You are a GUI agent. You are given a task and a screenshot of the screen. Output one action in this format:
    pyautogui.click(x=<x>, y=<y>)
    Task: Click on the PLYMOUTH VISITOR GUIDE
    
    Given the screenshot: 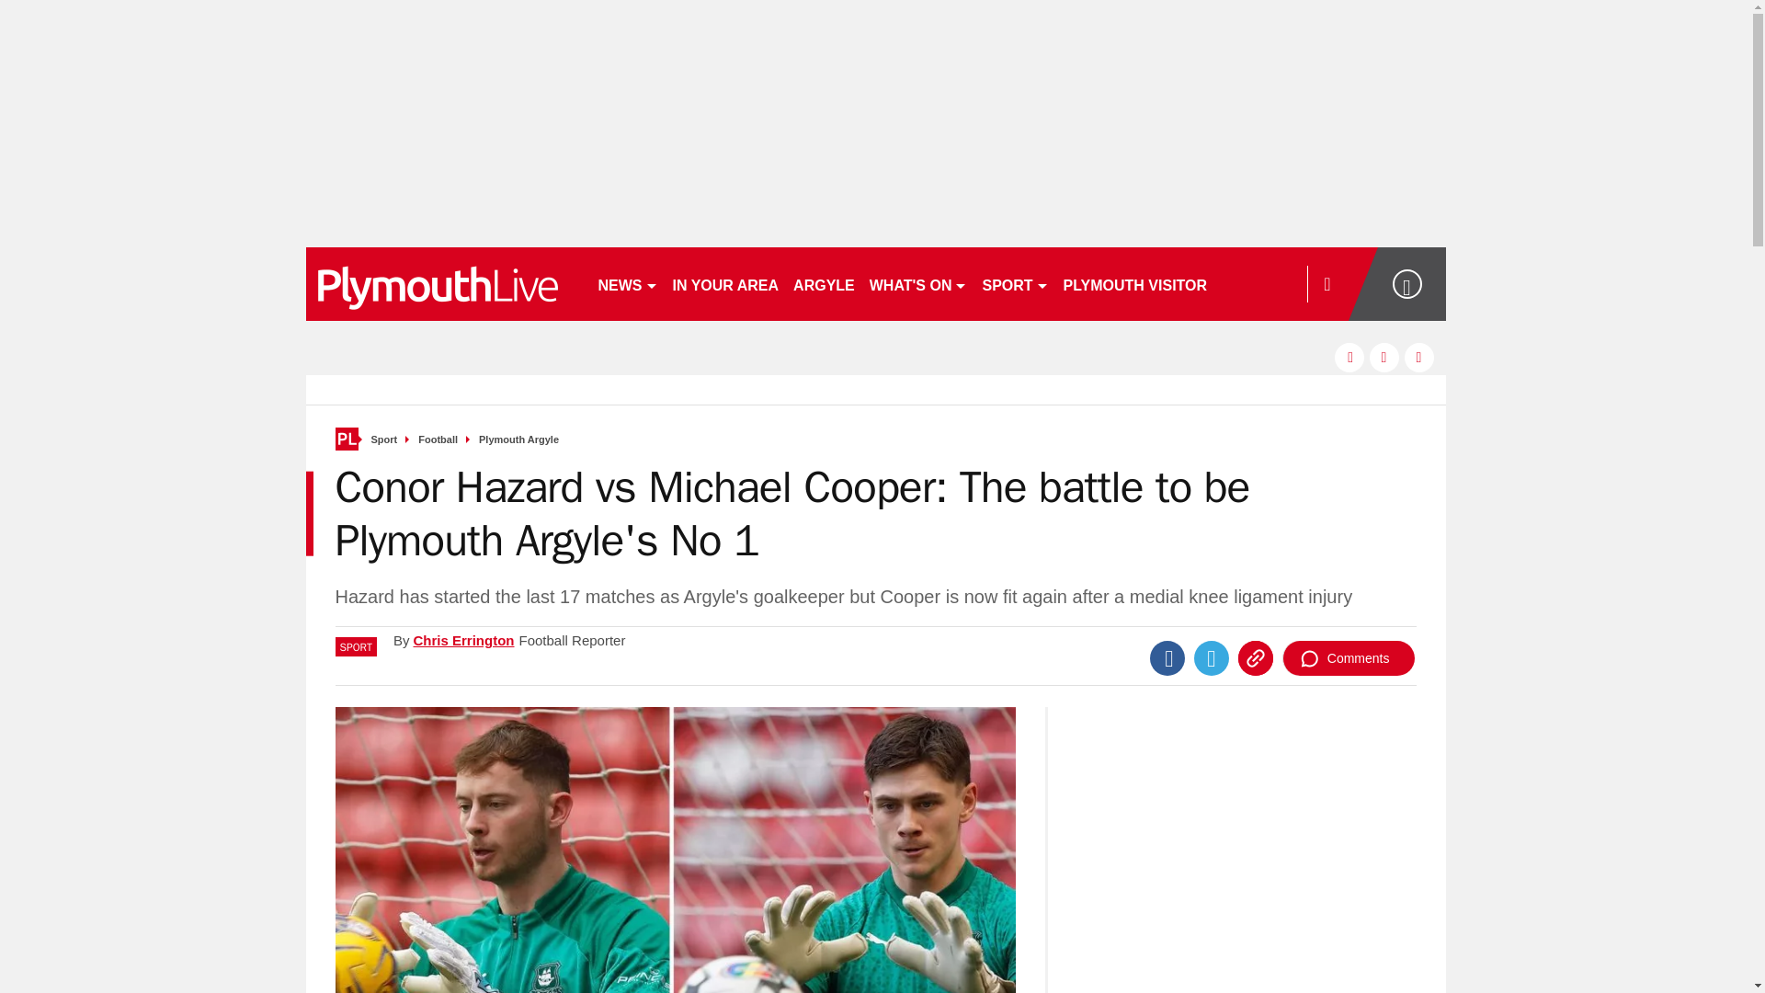 What is the action you would take?
    pyautogui.click(x=1160, y=283)
    